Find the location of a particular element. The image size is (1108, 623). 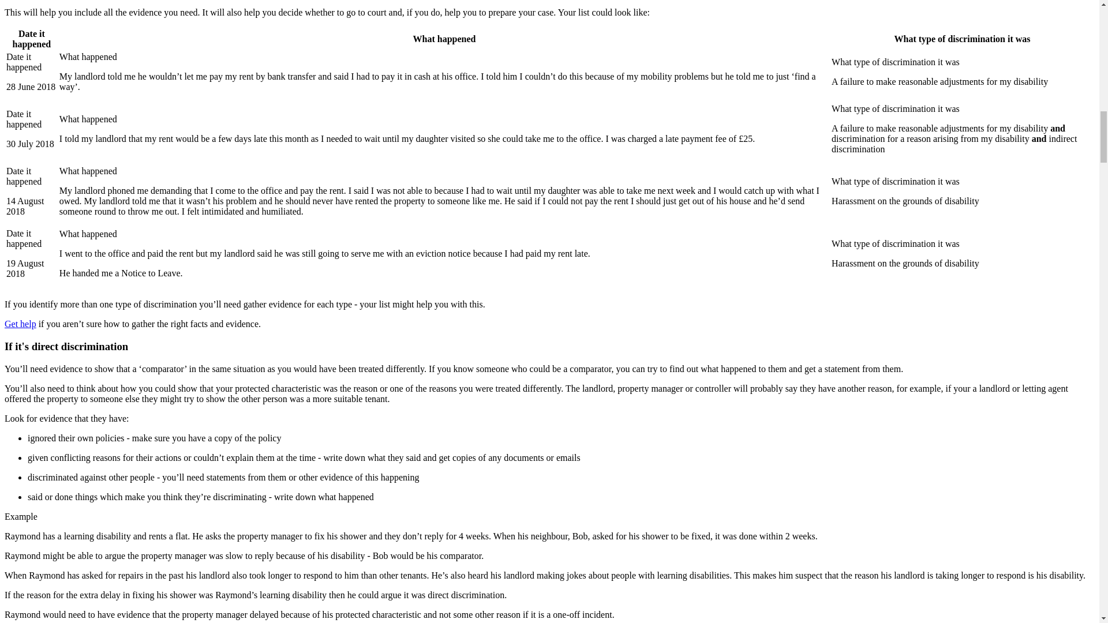

Get help is located at coordinates (20, 324).